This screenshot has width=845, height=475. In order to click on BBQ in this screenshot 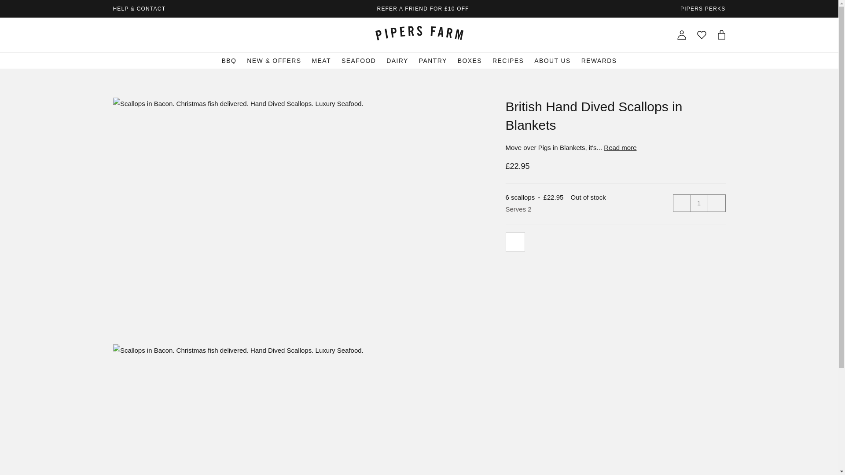, I will do `click(229, 60)`.